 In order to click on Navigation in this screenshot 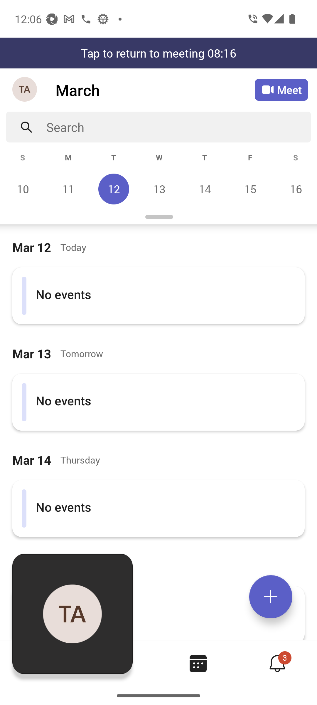, I will do `click(25, 90)`.